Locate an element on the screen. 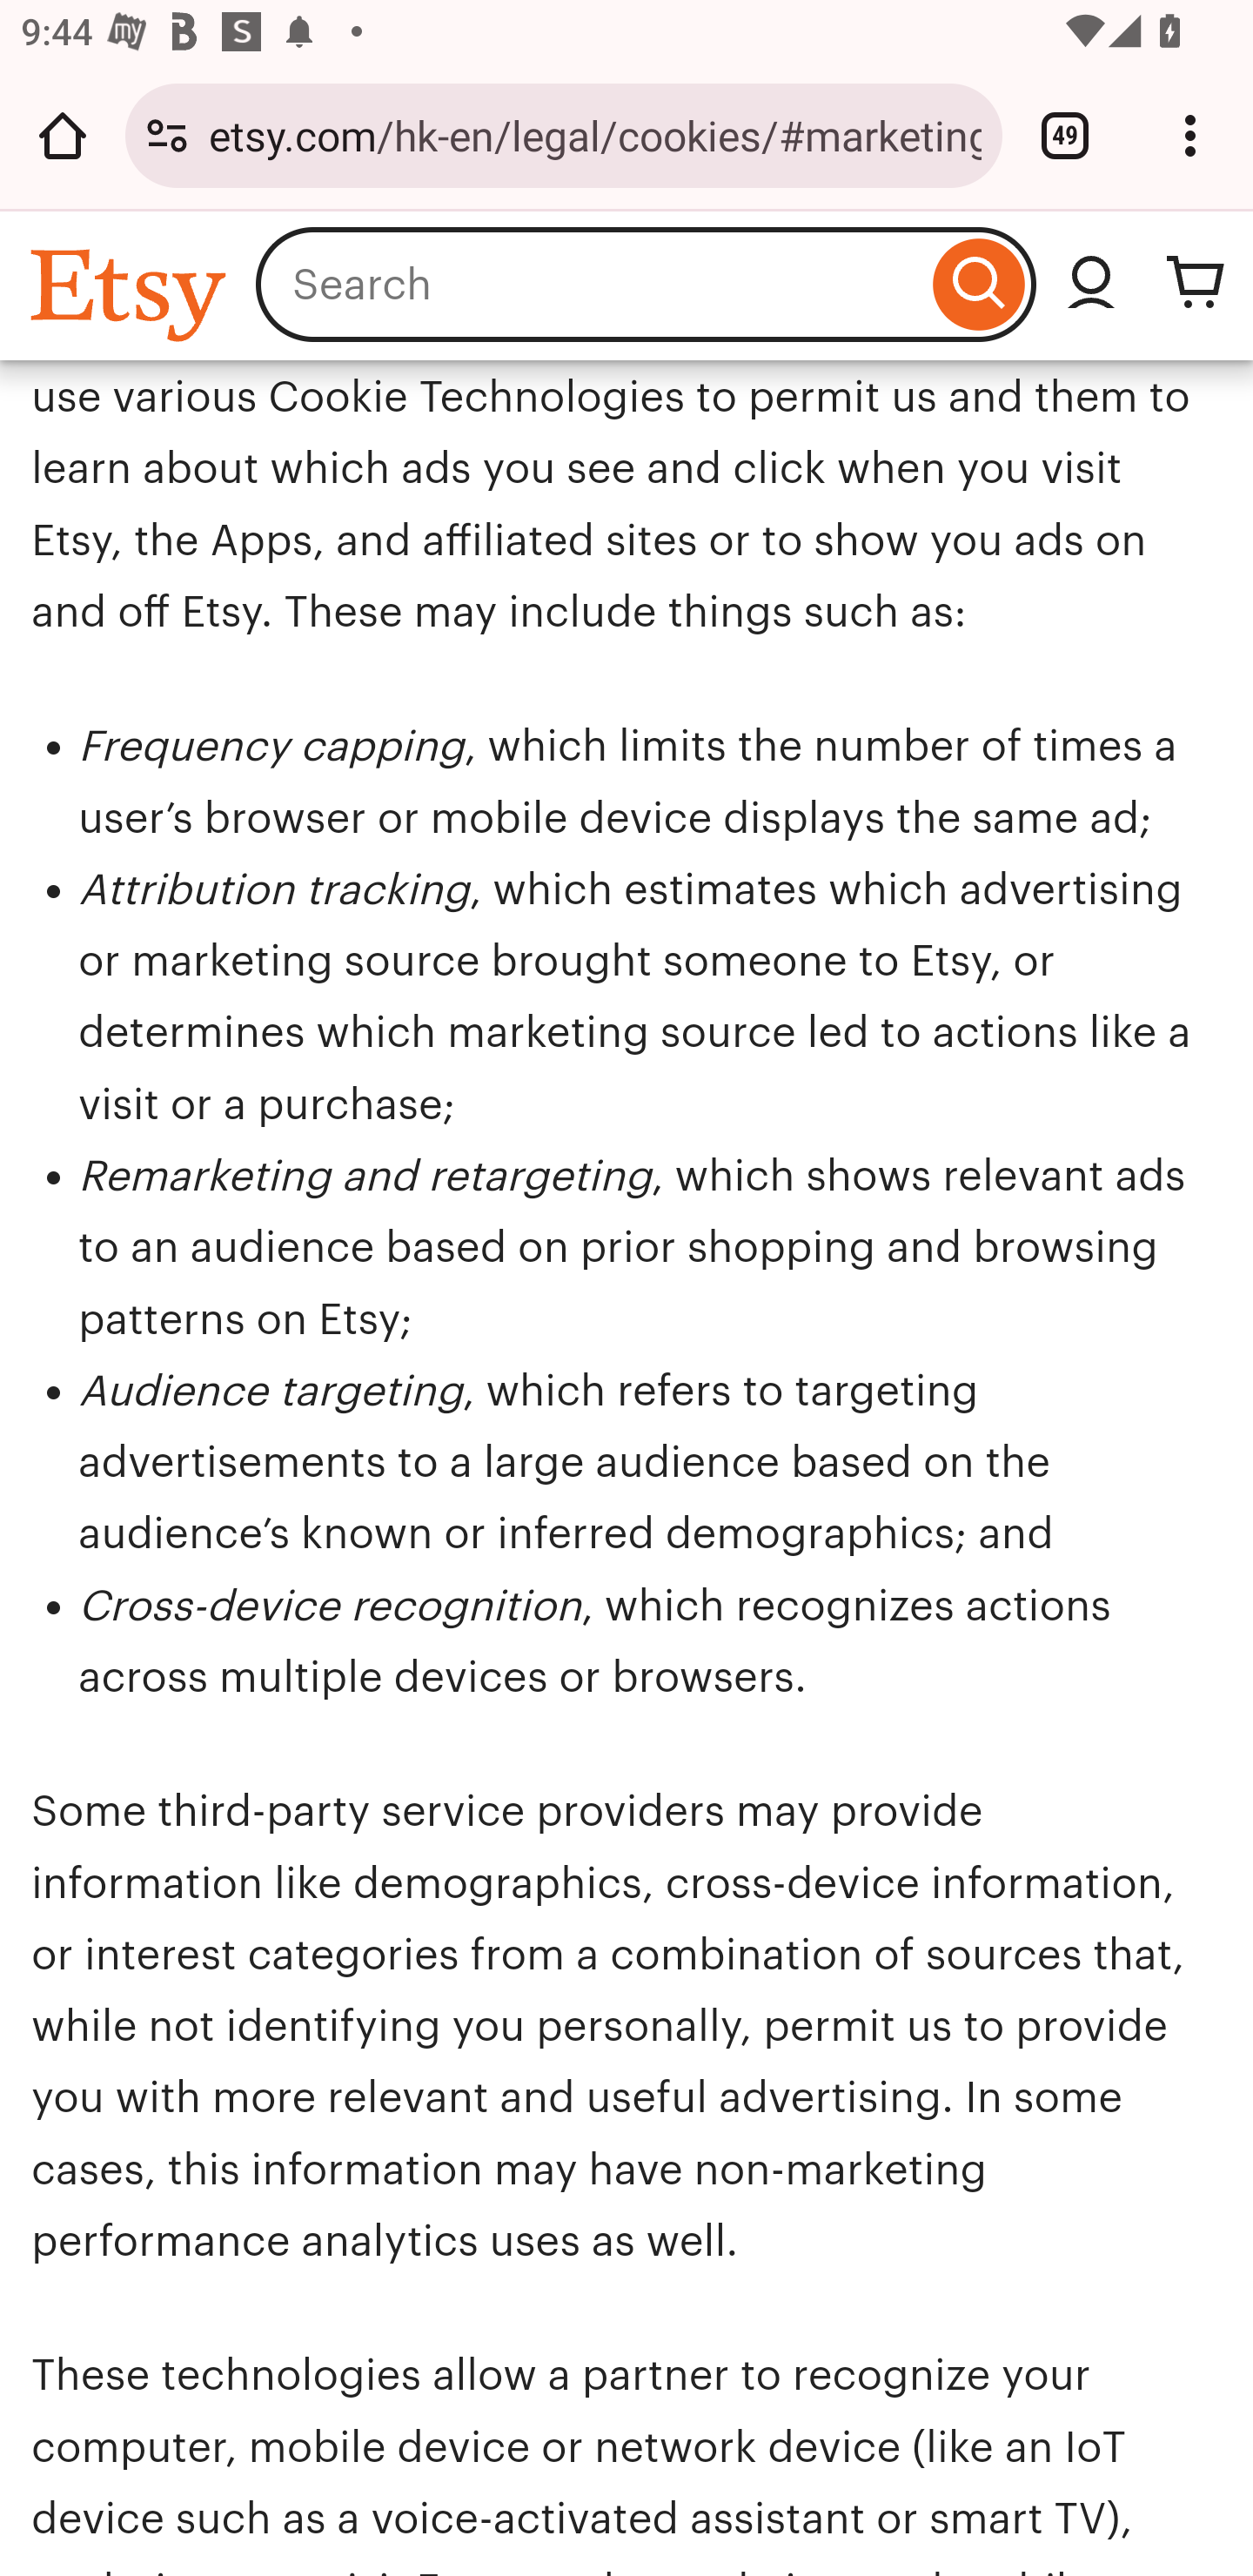  Customize and control Google Chrome is located at coordinates (1190, 135).